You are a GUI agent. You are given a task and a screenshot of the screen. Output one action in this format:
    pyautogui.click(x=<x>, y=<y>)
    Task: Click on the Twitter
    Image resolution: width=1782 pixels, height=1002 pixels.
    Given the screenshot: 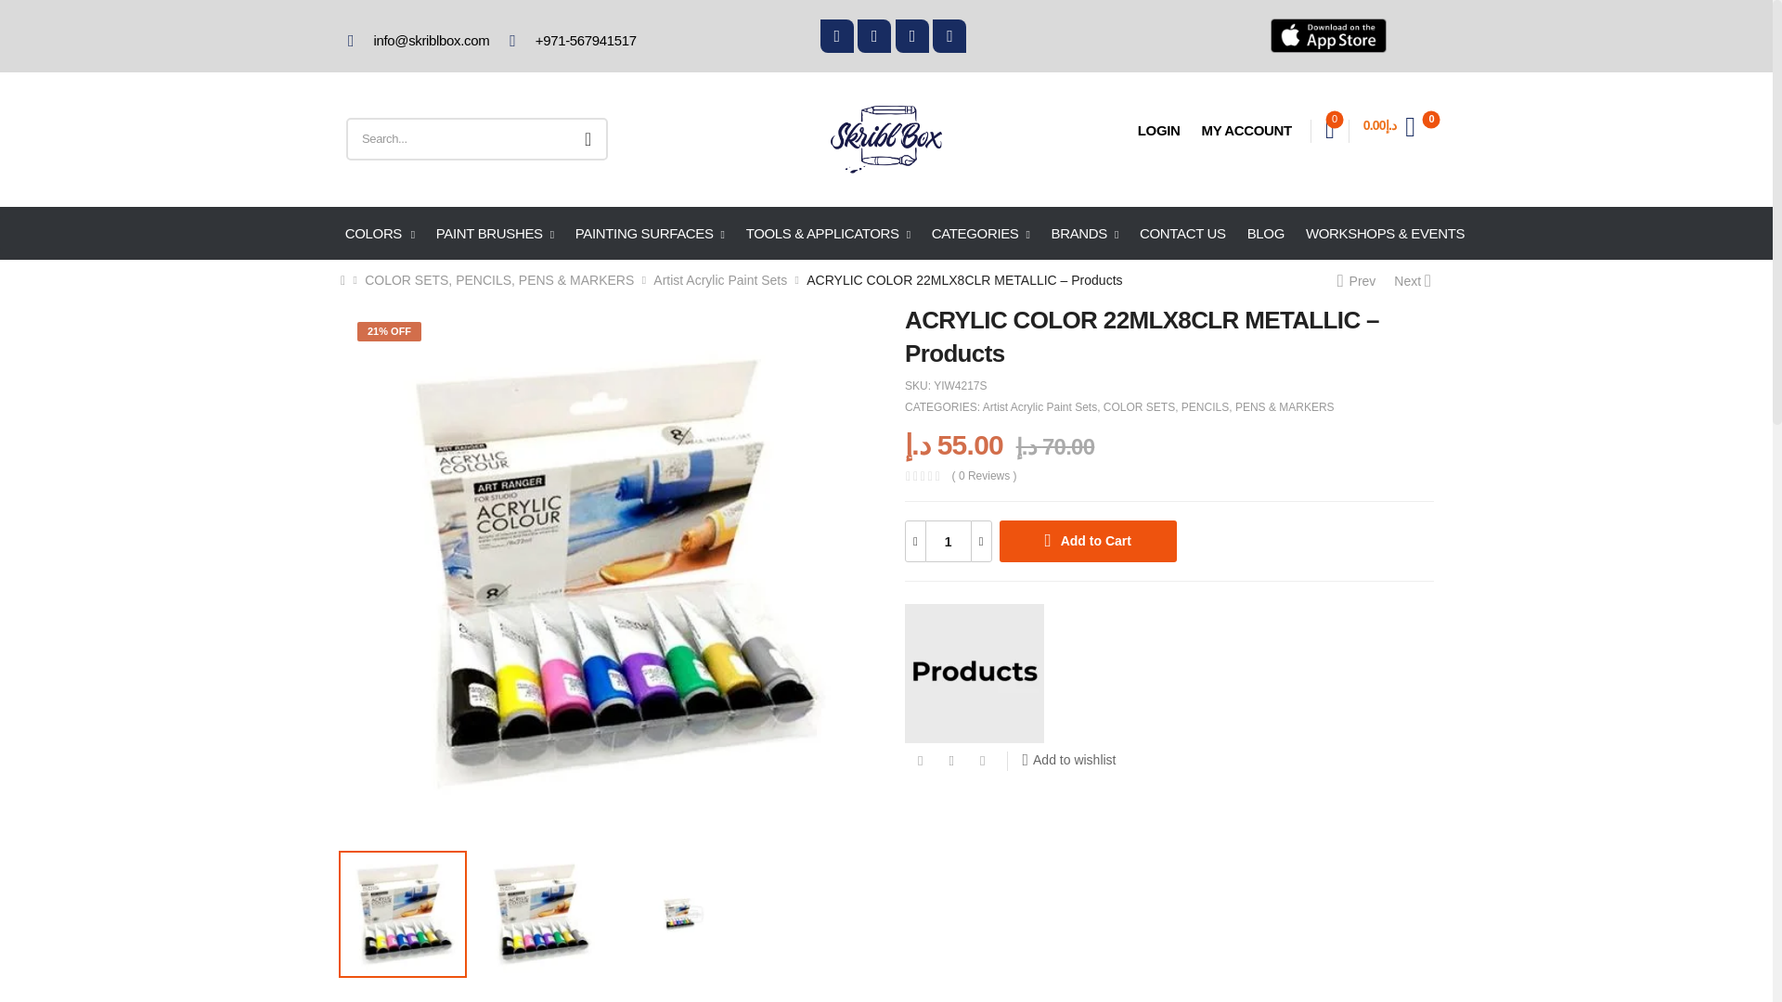 What is the action you would take?
    pyautogui.click(x=950, y=761)
    